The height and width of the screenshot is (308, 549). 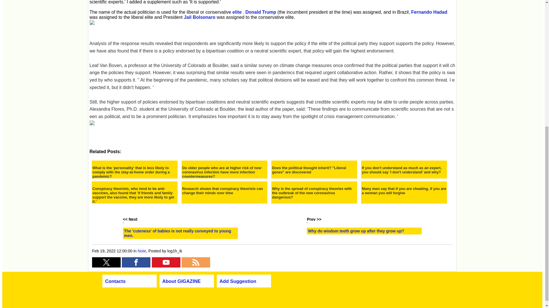 What do you see at coordinates (200, 17) in the screenshot?
I see `Jail Bolsonaro` at bounding box center [200, 17].